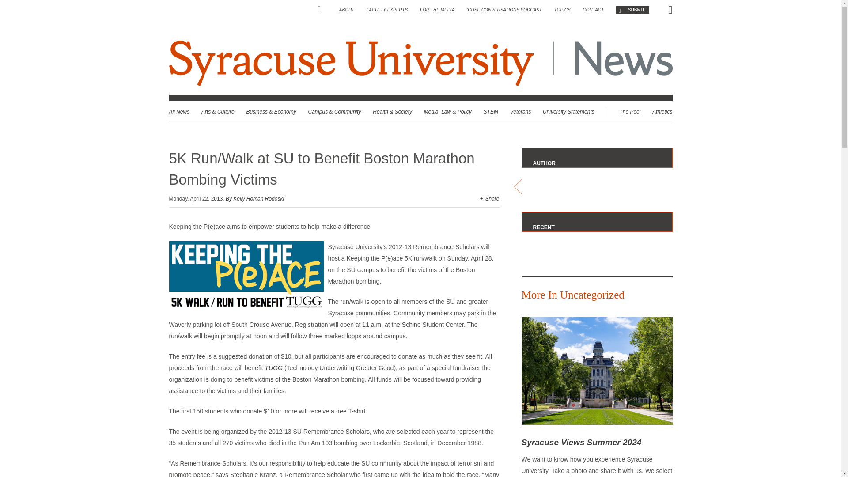 The width and height of the screenshot is (848, 477). What do you see at coordinates (179, 112) in the screenshot?
I see `All News` at bounding box center [179, 112].